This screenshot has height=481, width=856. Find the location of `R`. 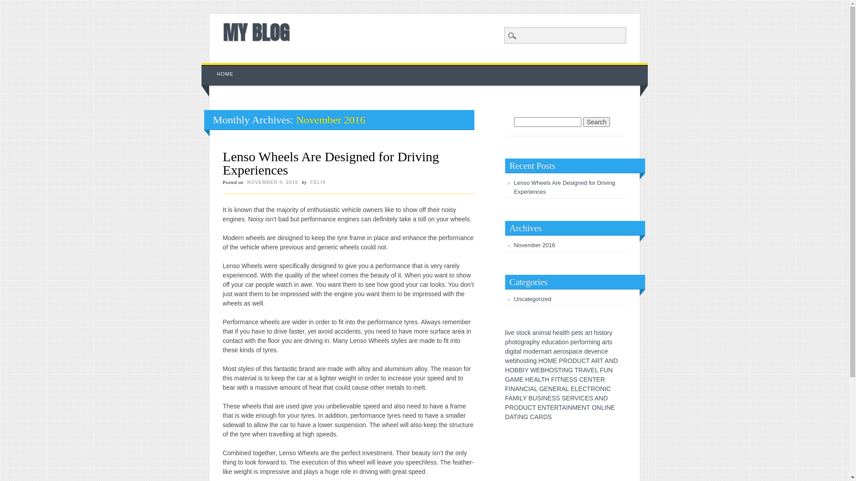

R is located at coordinates (603, 379).